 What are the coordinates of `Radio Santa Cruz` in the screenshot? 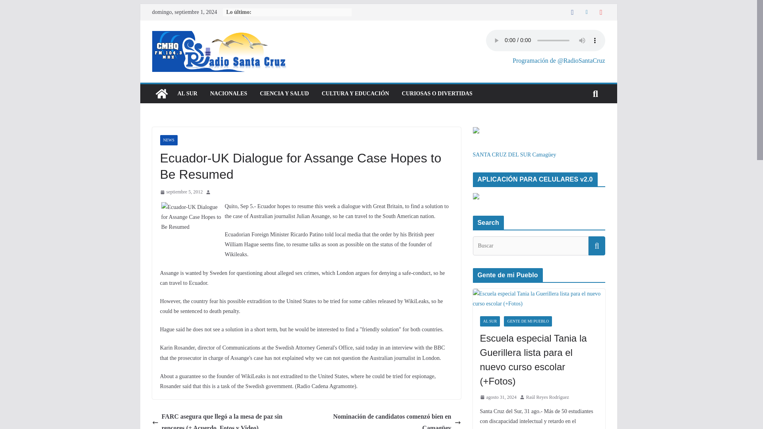 It's located at (161, 94).